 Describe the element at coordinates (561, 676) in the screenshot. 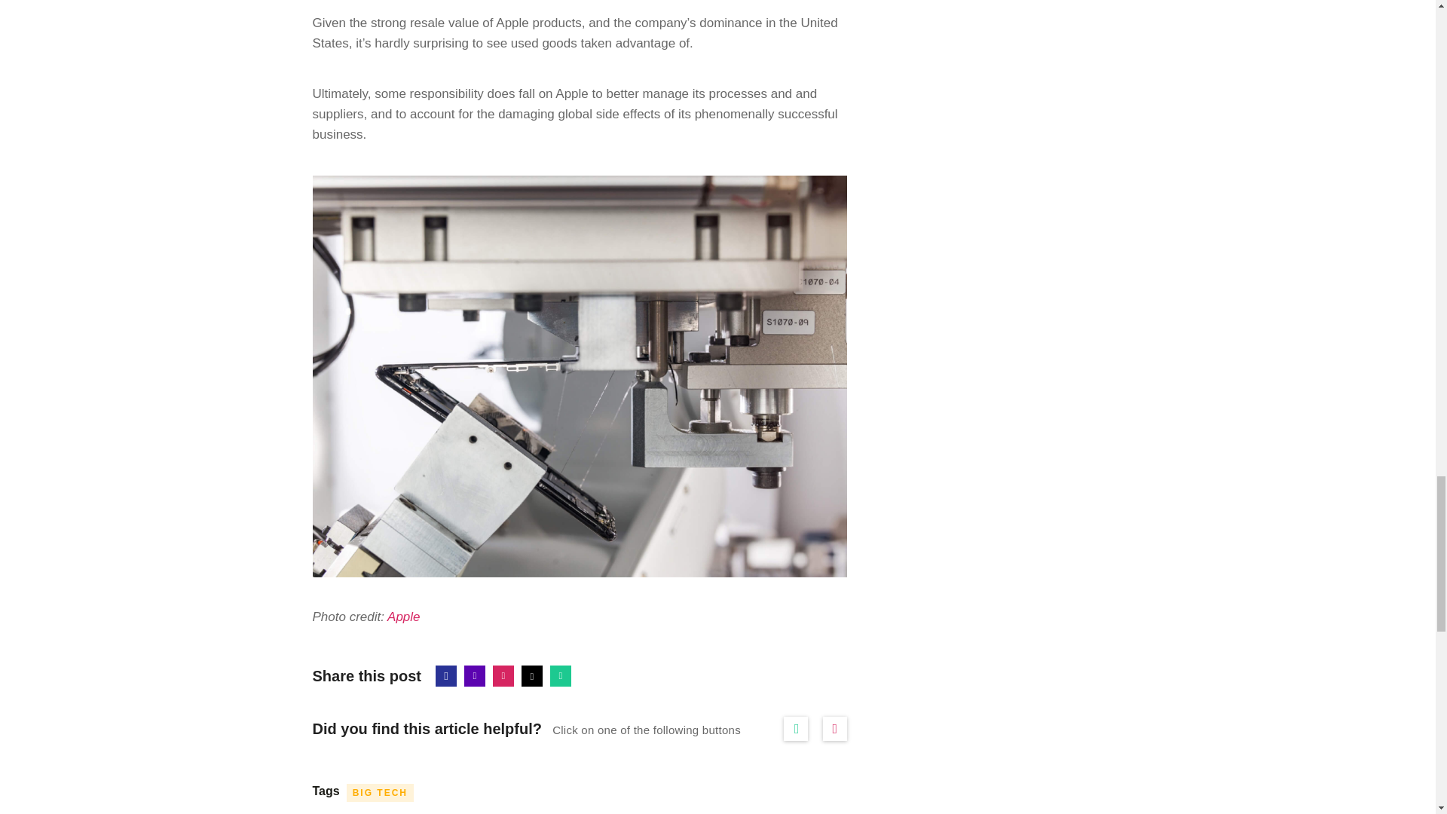

I see `Whatsapp` at that location.